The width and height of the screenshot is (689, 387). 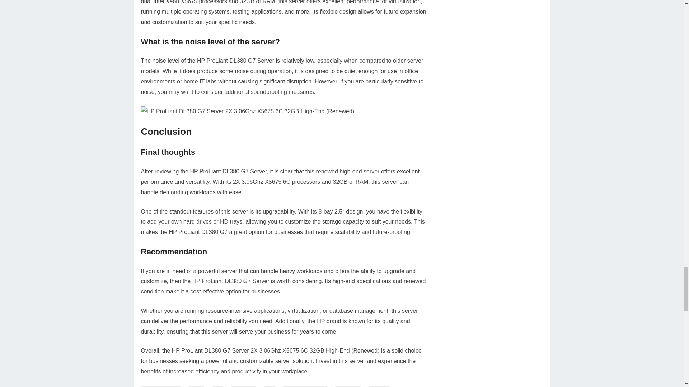 What do you see at coordinates (269, 386) in the screenshot?
I see `HP` at bounding box center [269, 386].